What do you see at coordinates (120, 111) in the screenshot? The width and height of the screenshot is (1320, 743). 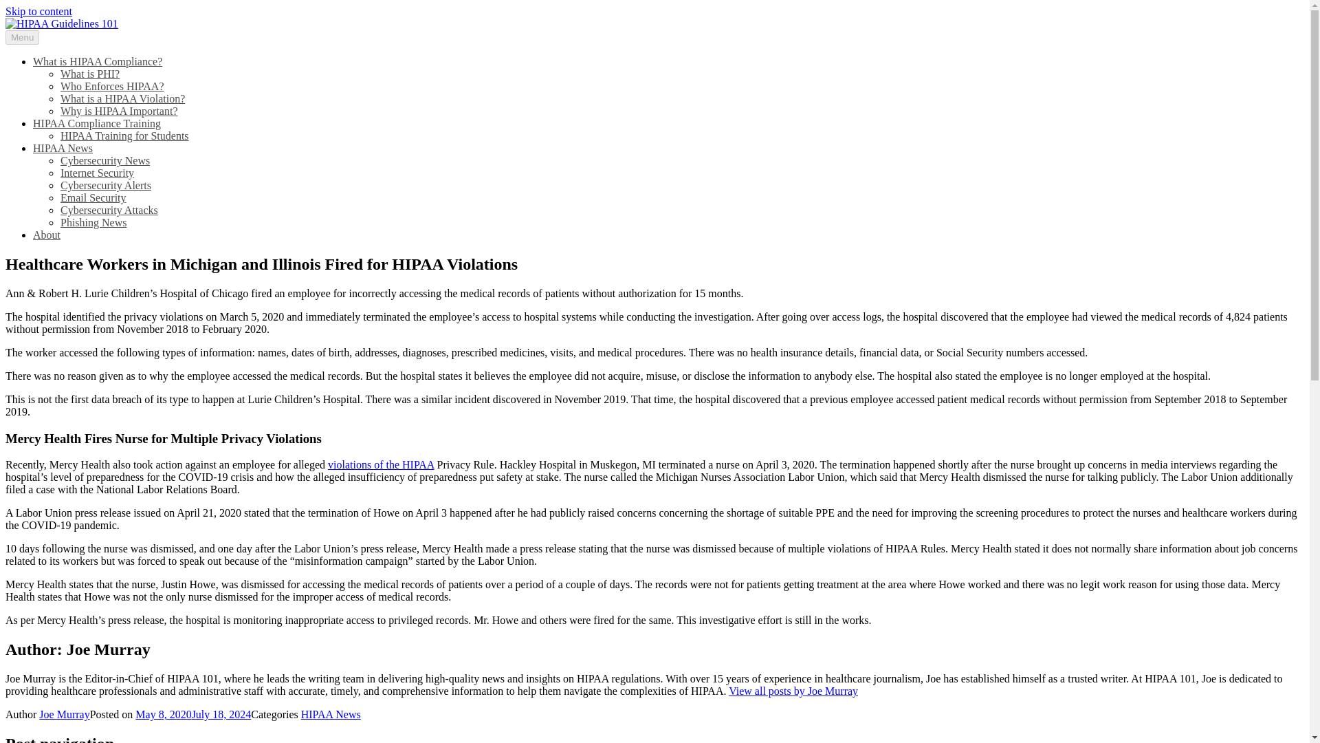 I see `Why is HIPAA Important?` at bounding box center [120, 111].